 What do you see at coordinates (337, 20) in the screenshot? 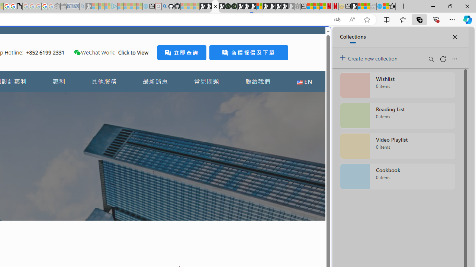
I see `Show translate options` at bounding box center [337, 20].